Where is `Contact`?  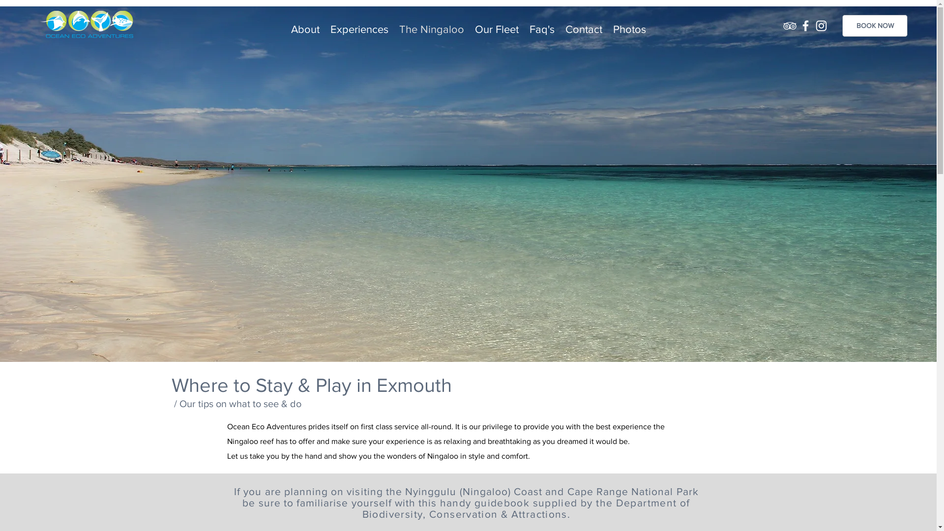 Contact is located at coordinates (584, 25).